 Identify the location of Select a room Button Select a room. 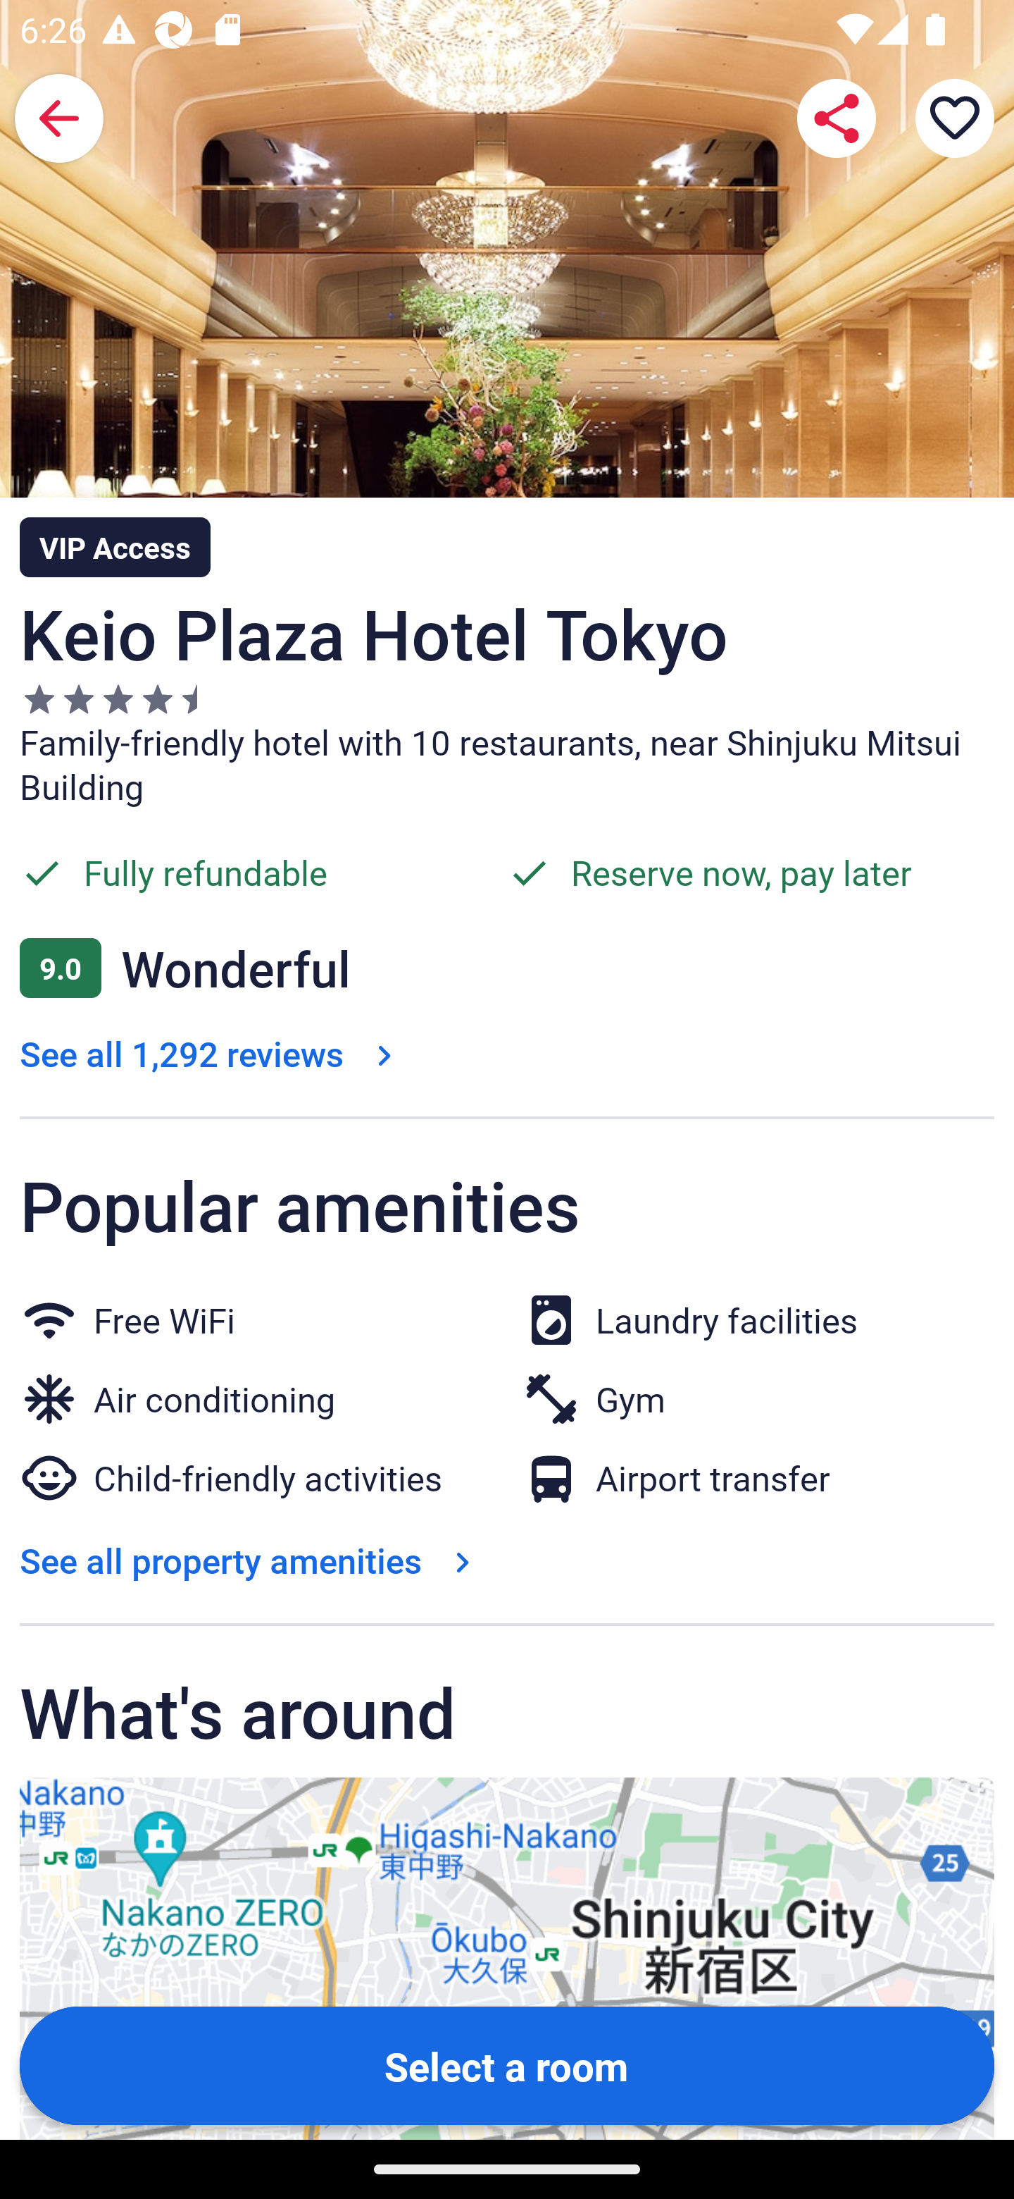
(507, 2064).